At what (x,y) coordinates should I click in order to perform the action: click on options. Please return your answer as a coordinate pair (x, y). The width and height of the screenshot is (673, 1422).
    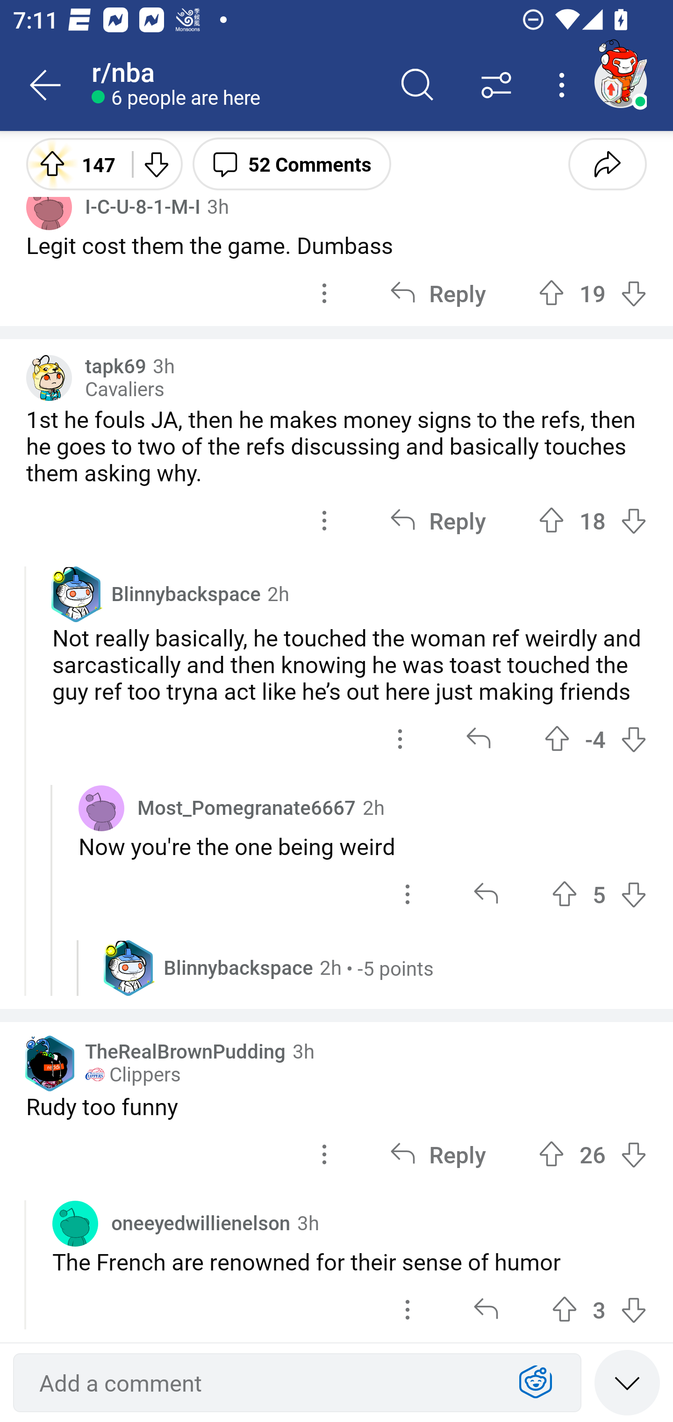
    Looking at the image, I should click on (324, 1154).